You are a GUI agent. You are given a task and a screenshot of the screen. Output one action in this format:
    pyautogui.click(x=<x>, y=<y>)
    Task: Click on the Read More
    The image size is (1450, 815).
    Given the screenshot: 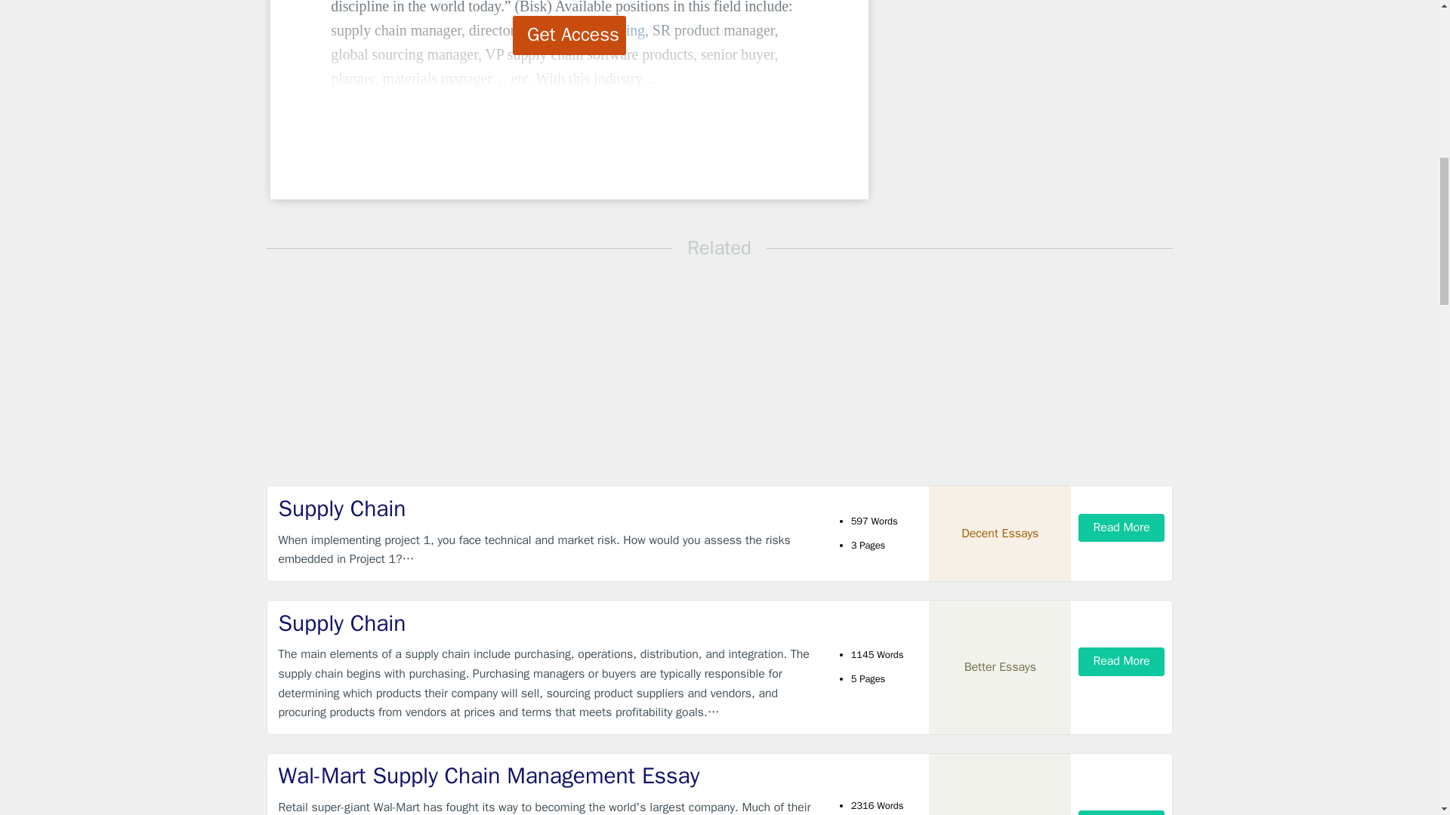 What is the action you would take?
    pyautogui.click(x=1121, y=661)
    